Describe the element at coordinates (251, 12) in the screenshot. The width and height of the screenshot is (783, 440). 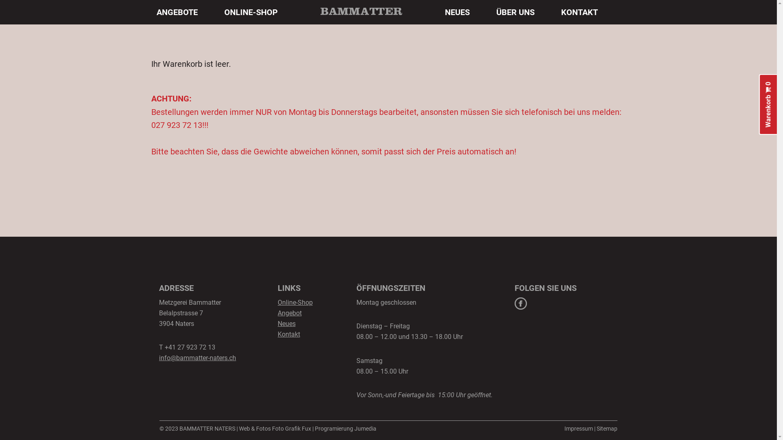
I see `ONLINE-SHOP` at that location.